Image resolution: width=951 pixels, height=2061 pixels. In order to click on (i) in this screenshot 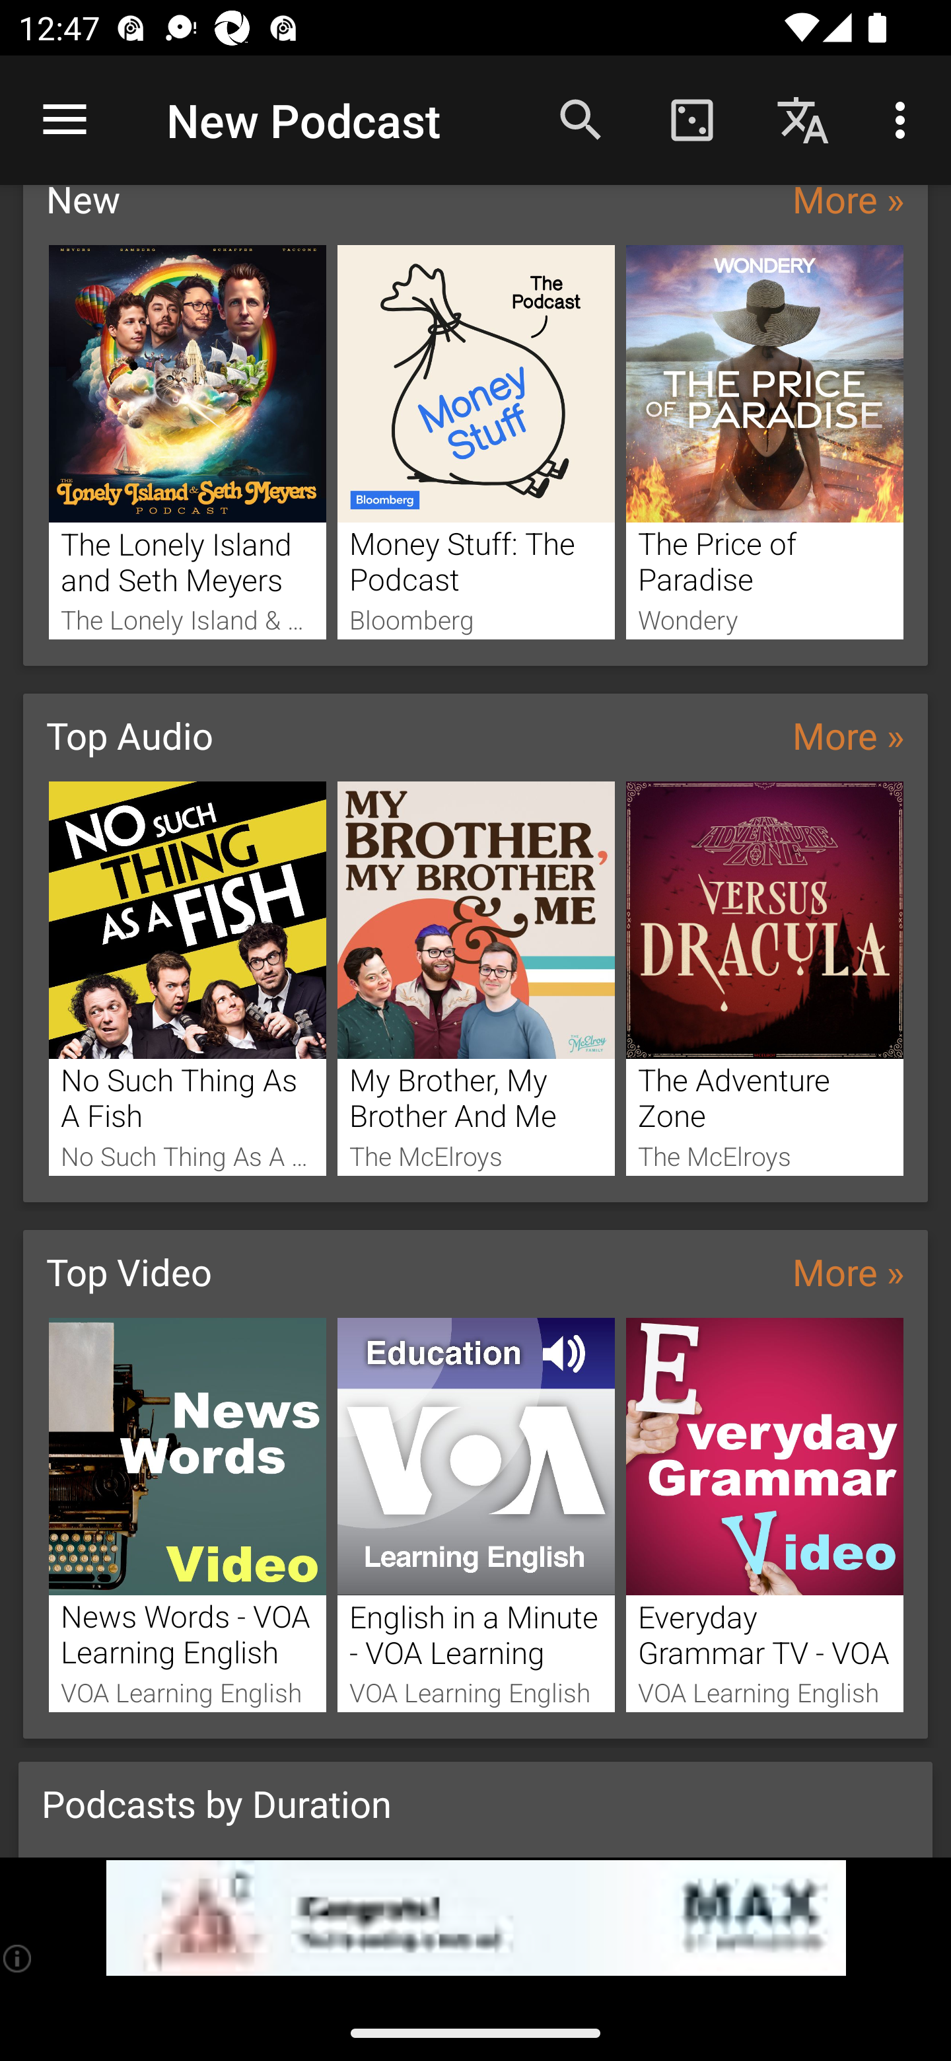, I will do `click(18, 1958)`.